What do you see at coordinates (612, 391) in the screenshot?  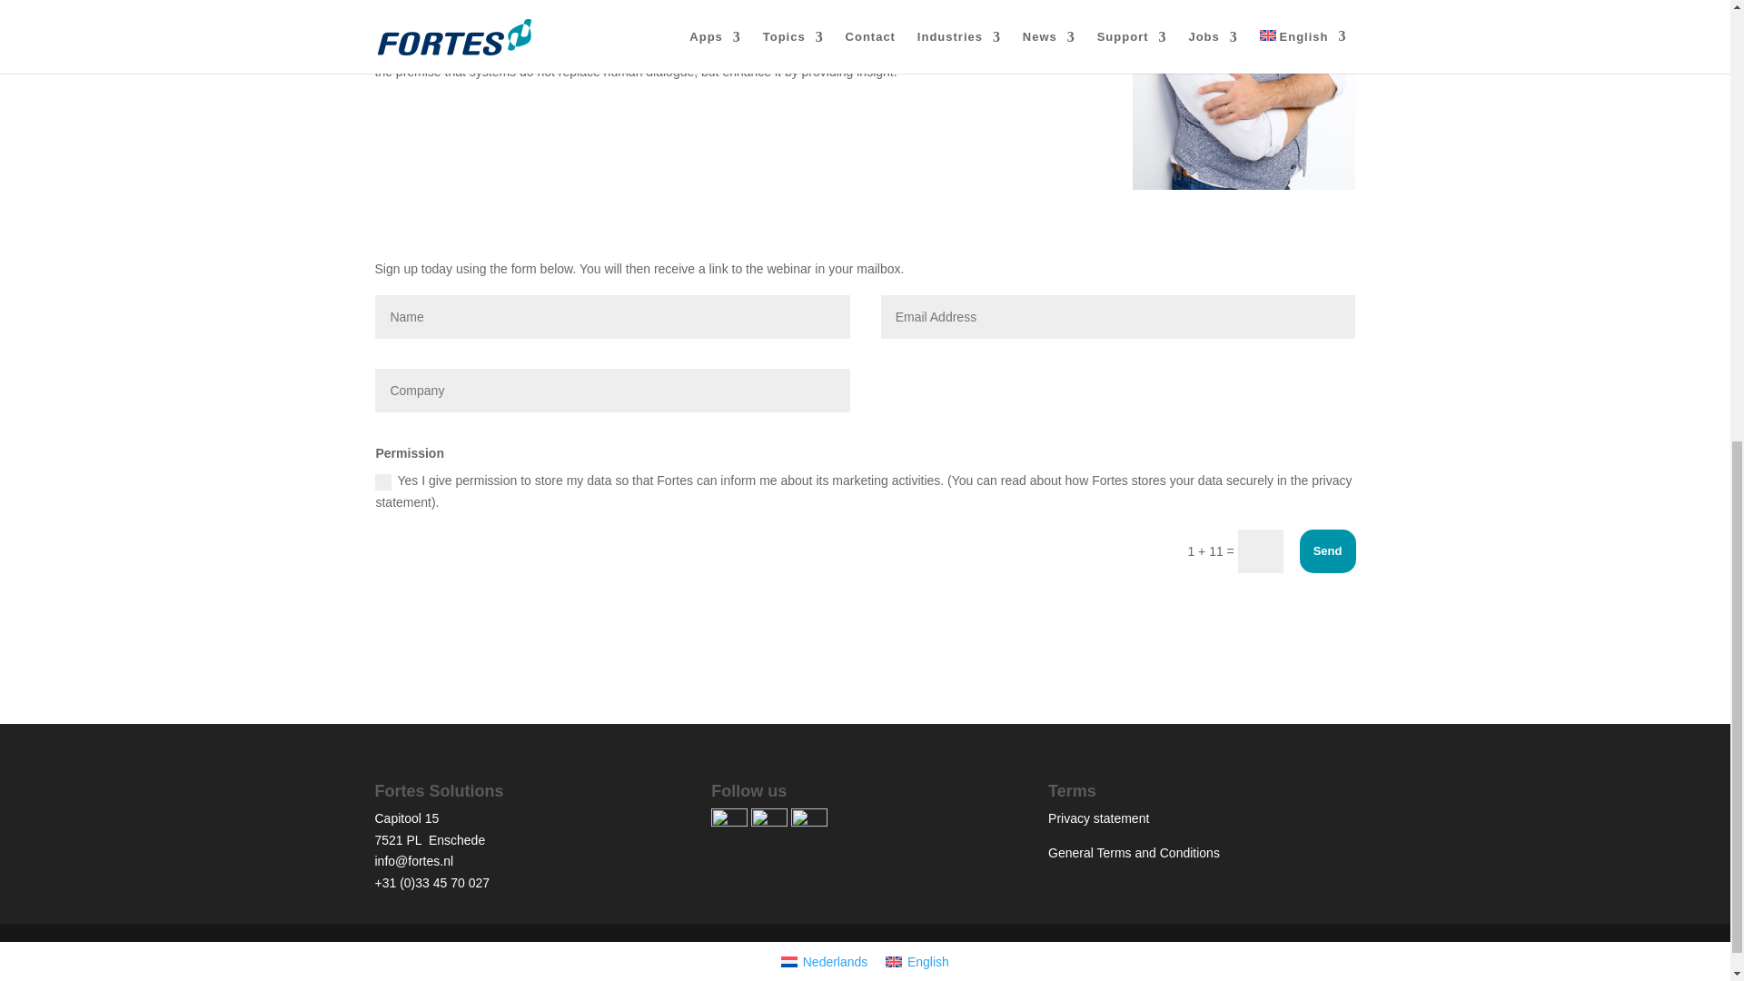 I see `Maximum length: 140 characters.` at bounding box center [612, 391].